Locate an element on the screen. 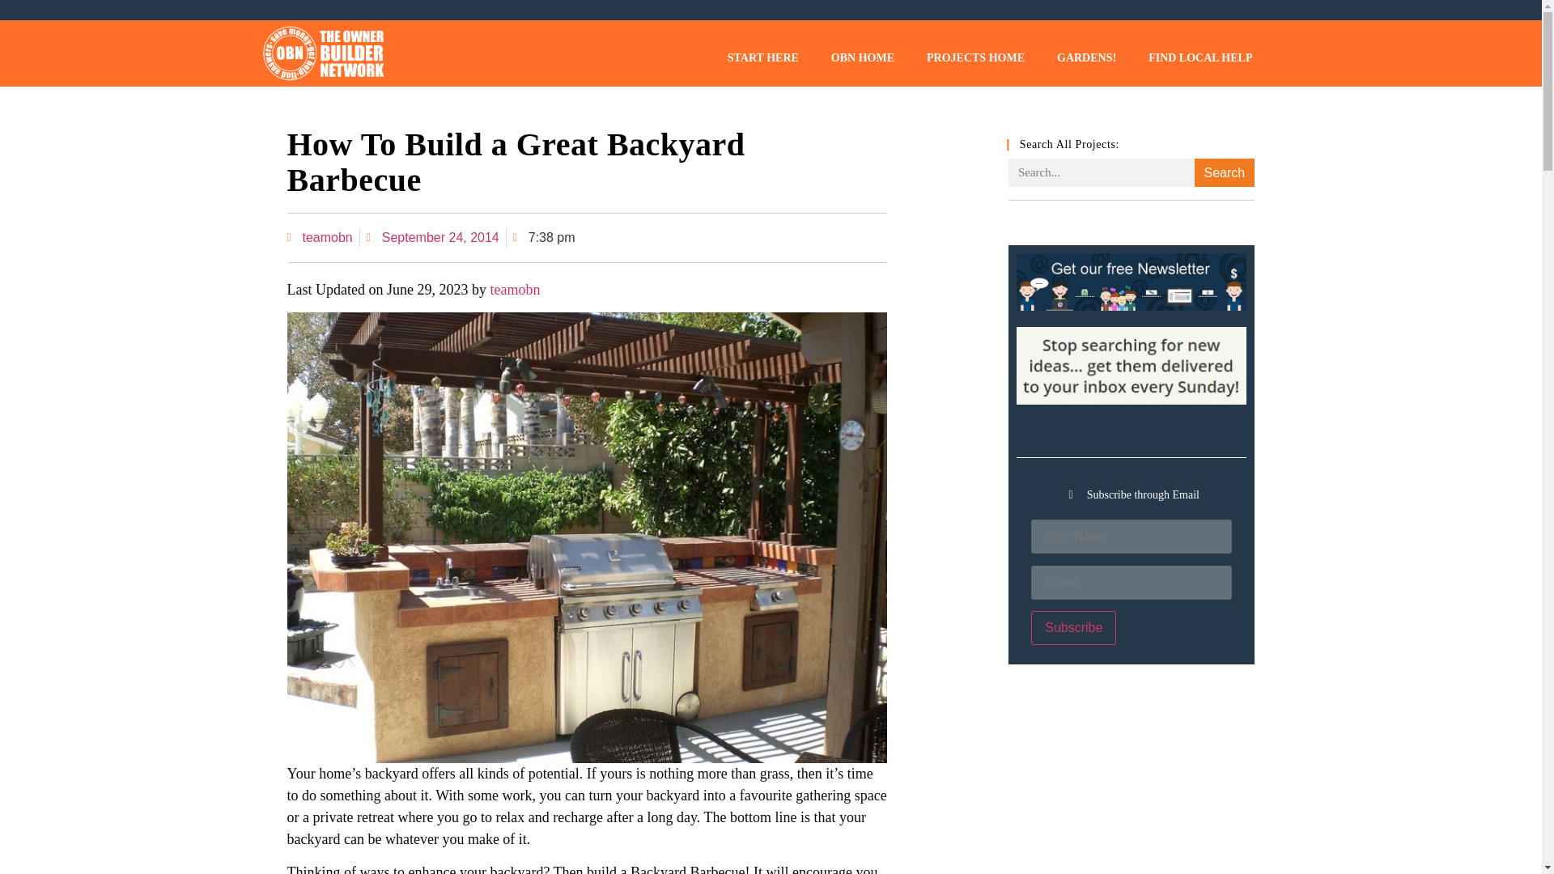 This screenshot has height=874, width=1554. Search is located at coordinates (1224, 172).